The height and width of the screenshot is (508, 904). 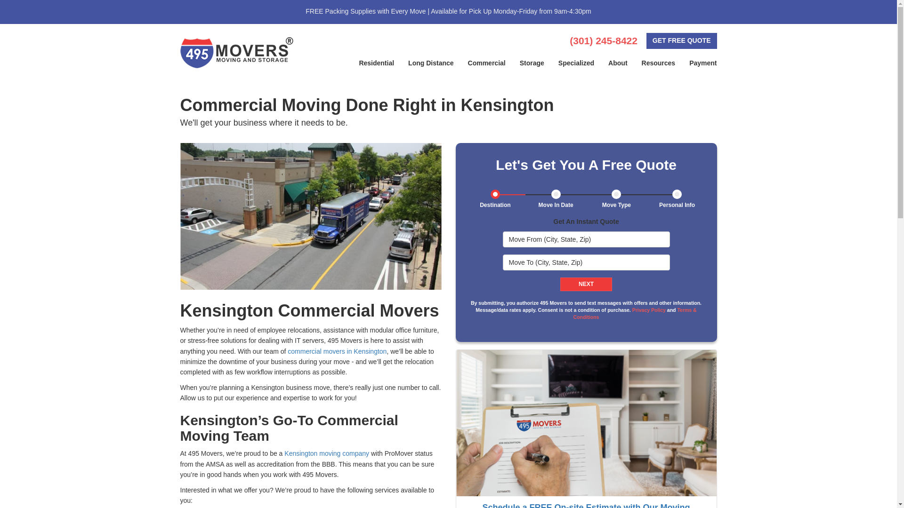 What do you see at coordinates (310, 216) in the screenshot?
I see `Commercial Move` at bounding box center [310, 216].